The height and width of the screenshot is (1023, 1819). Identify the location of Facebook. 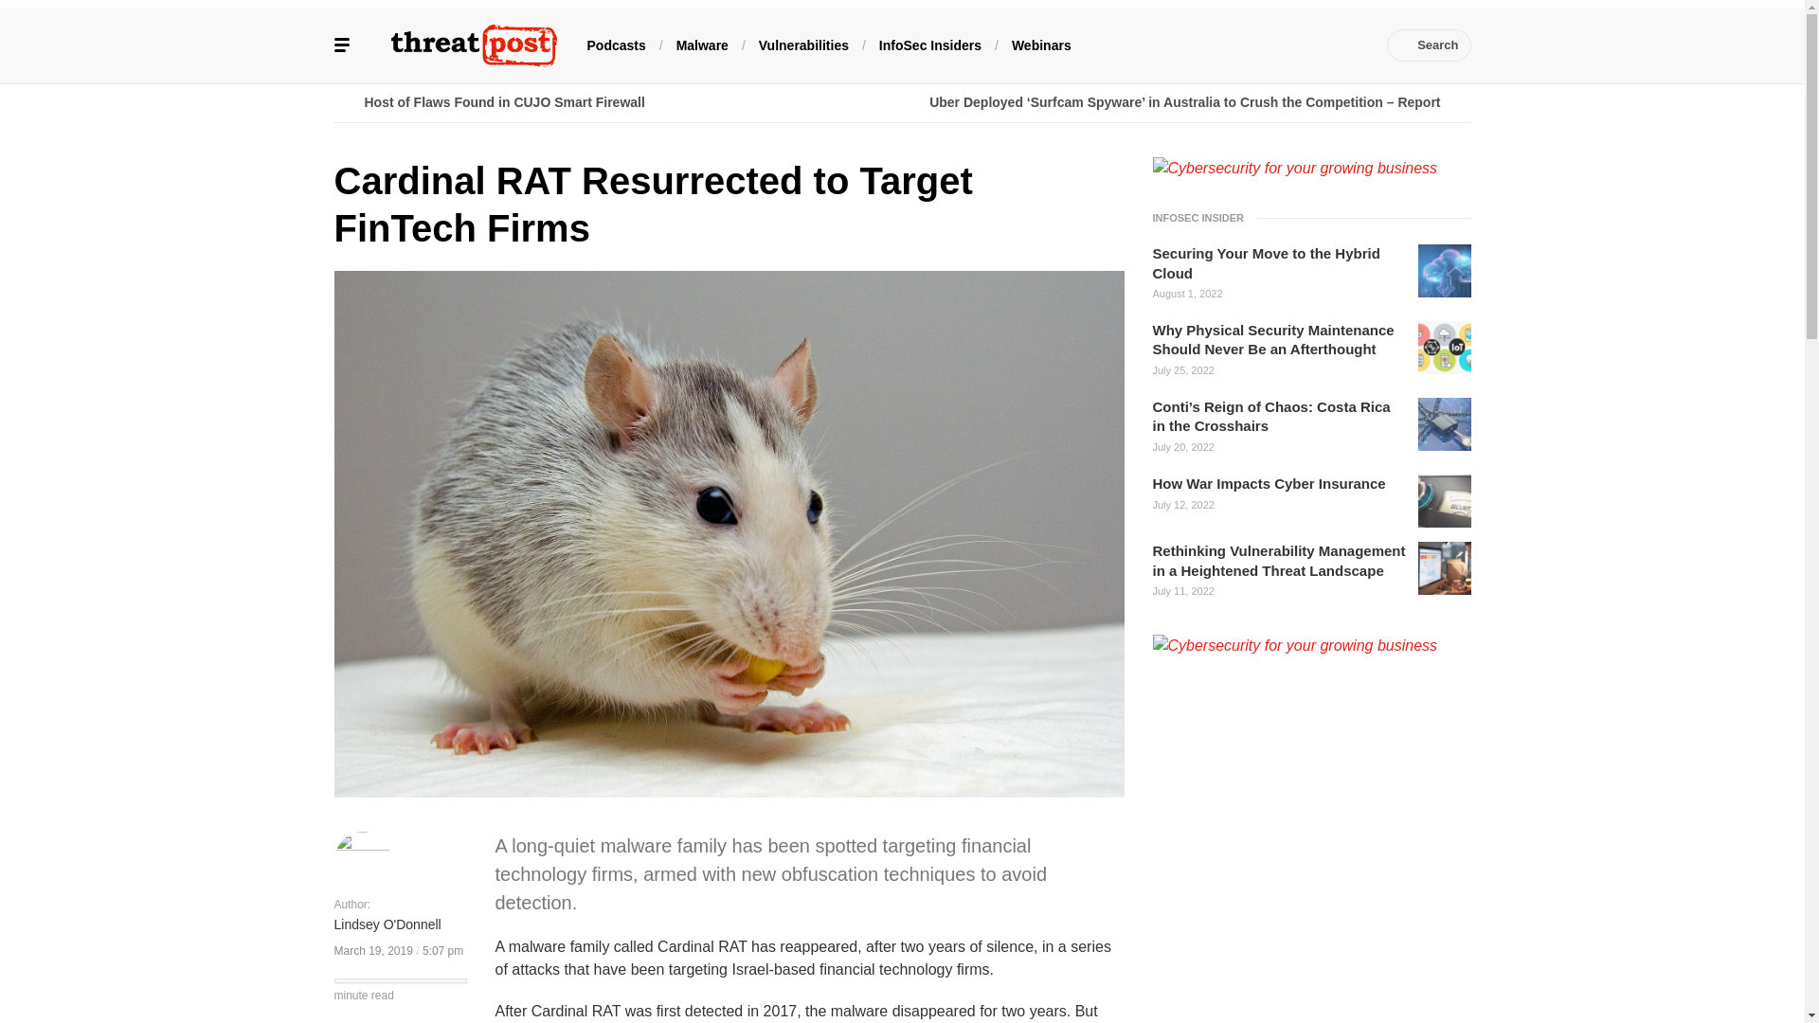
(1179, 45).